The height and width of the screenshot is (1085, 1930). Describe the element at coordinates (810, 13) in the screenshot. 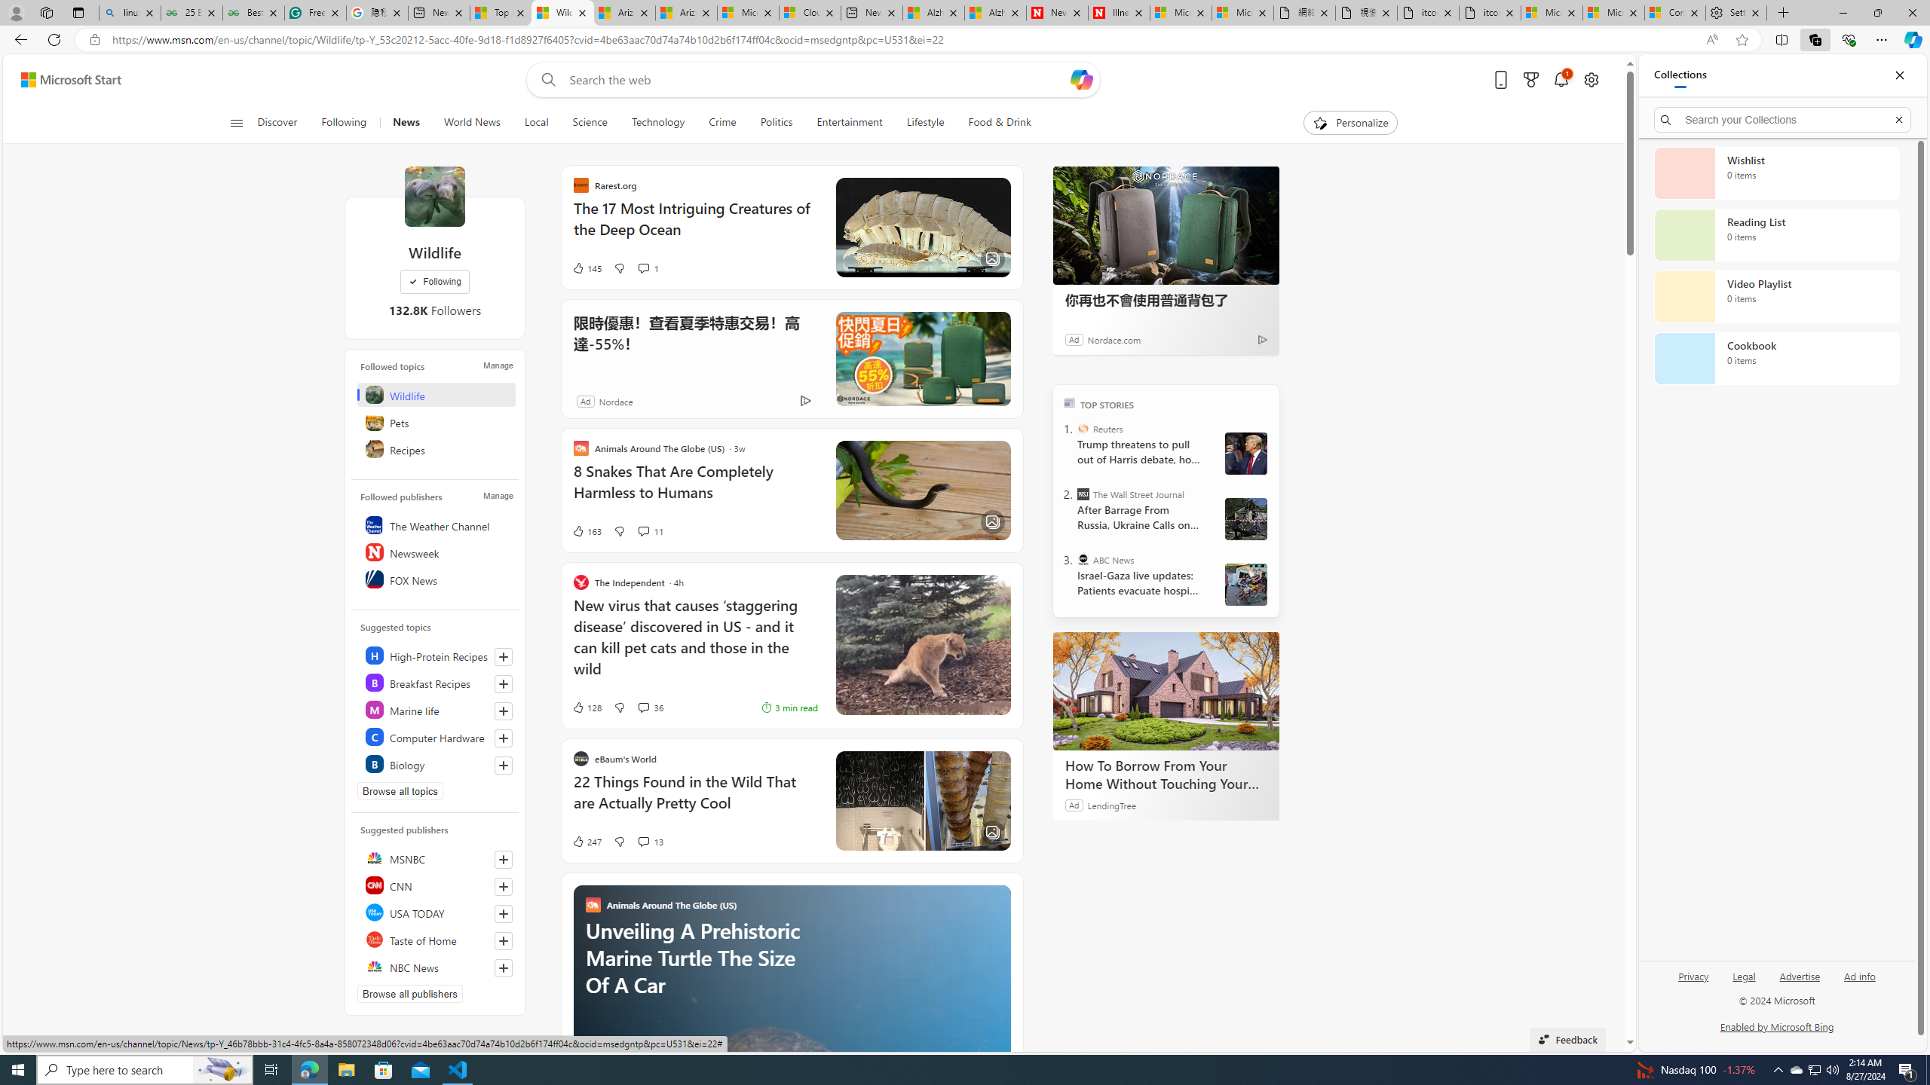

I see `Cloud Computing Services | Microsoft Azure` at that location.